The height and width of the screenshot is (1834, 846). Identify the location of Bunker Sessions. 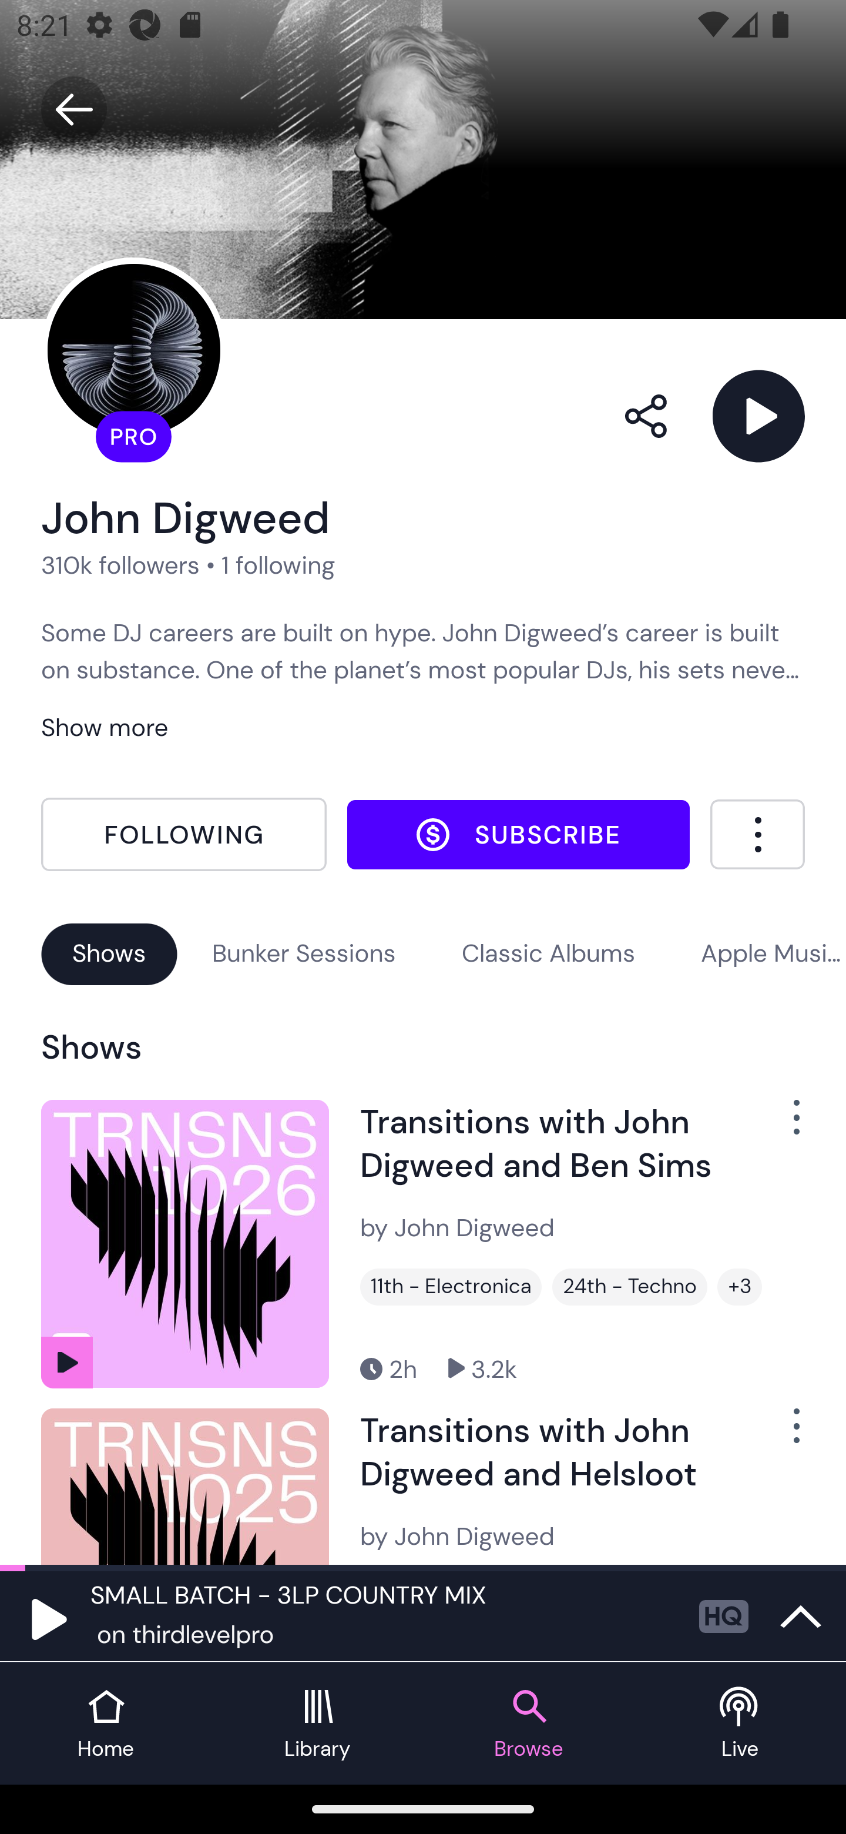
(304, 953).